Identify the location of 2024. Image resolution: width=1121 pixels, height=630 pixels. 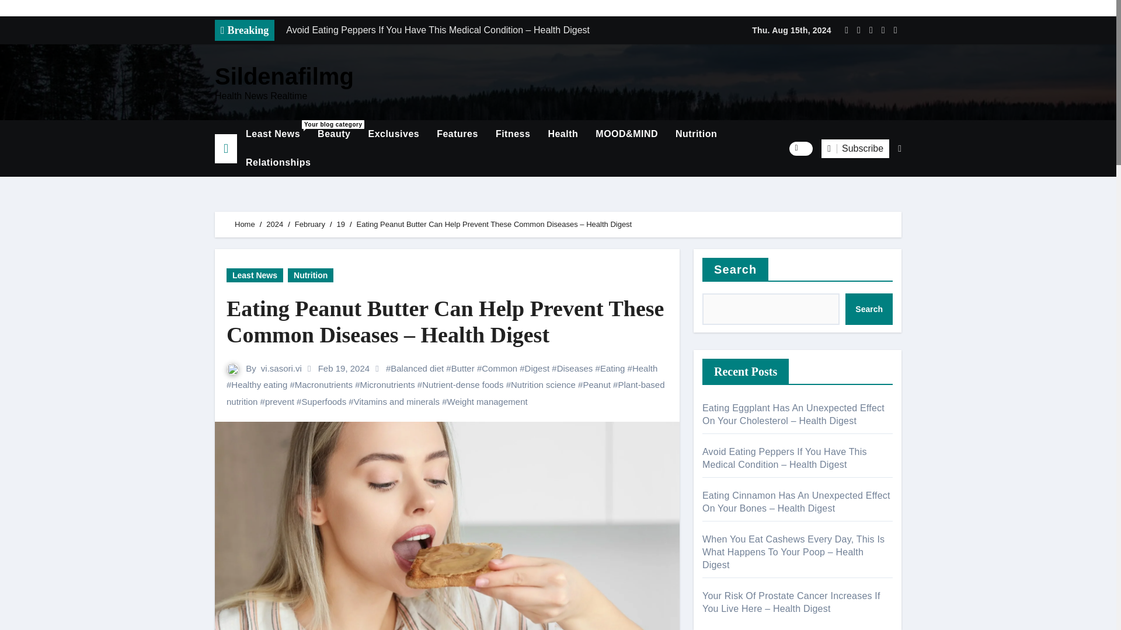
(284, 76).